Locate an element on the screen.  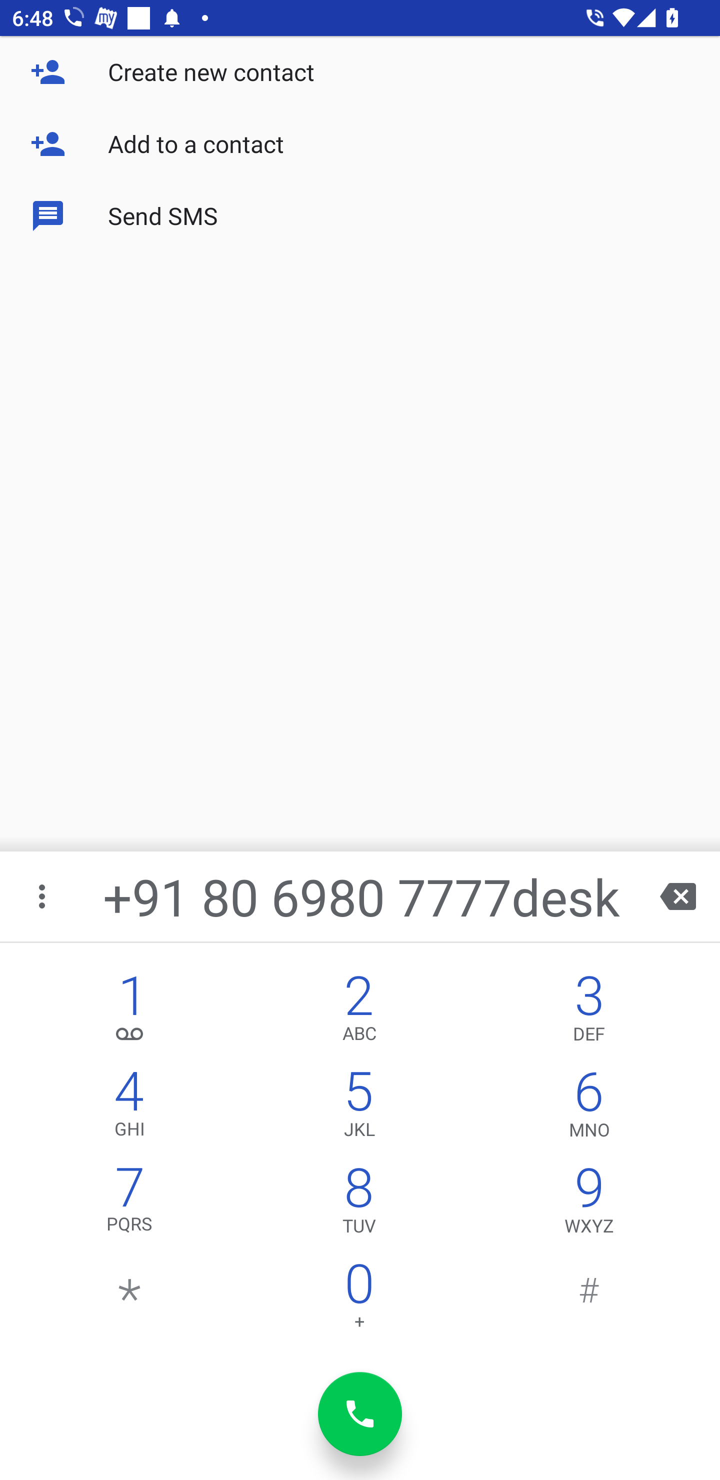
4,GHI 4 GHI is located at coordinates (130, 1107).